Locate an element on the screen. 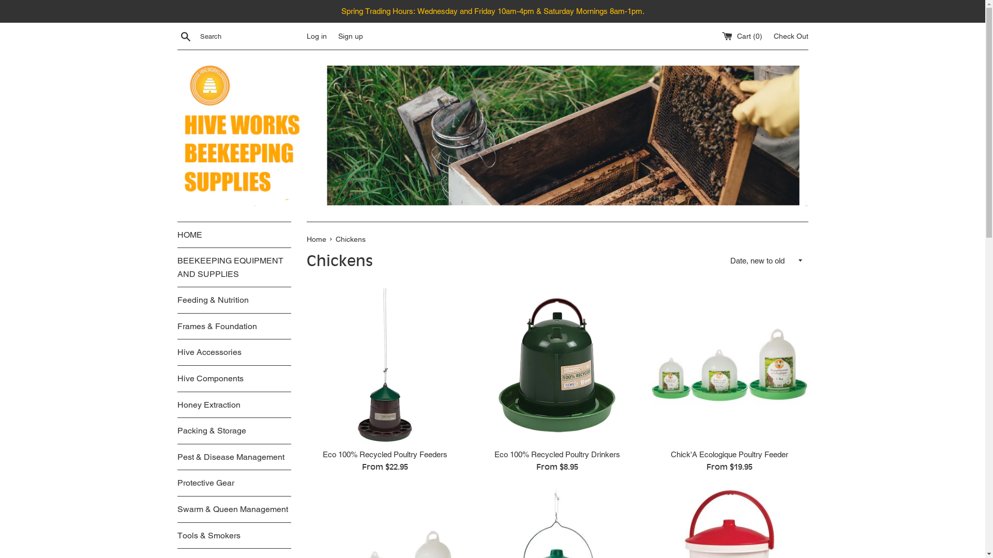 The image size is (993, 558). Frames & Foundation is located at coordinates (234, 327).